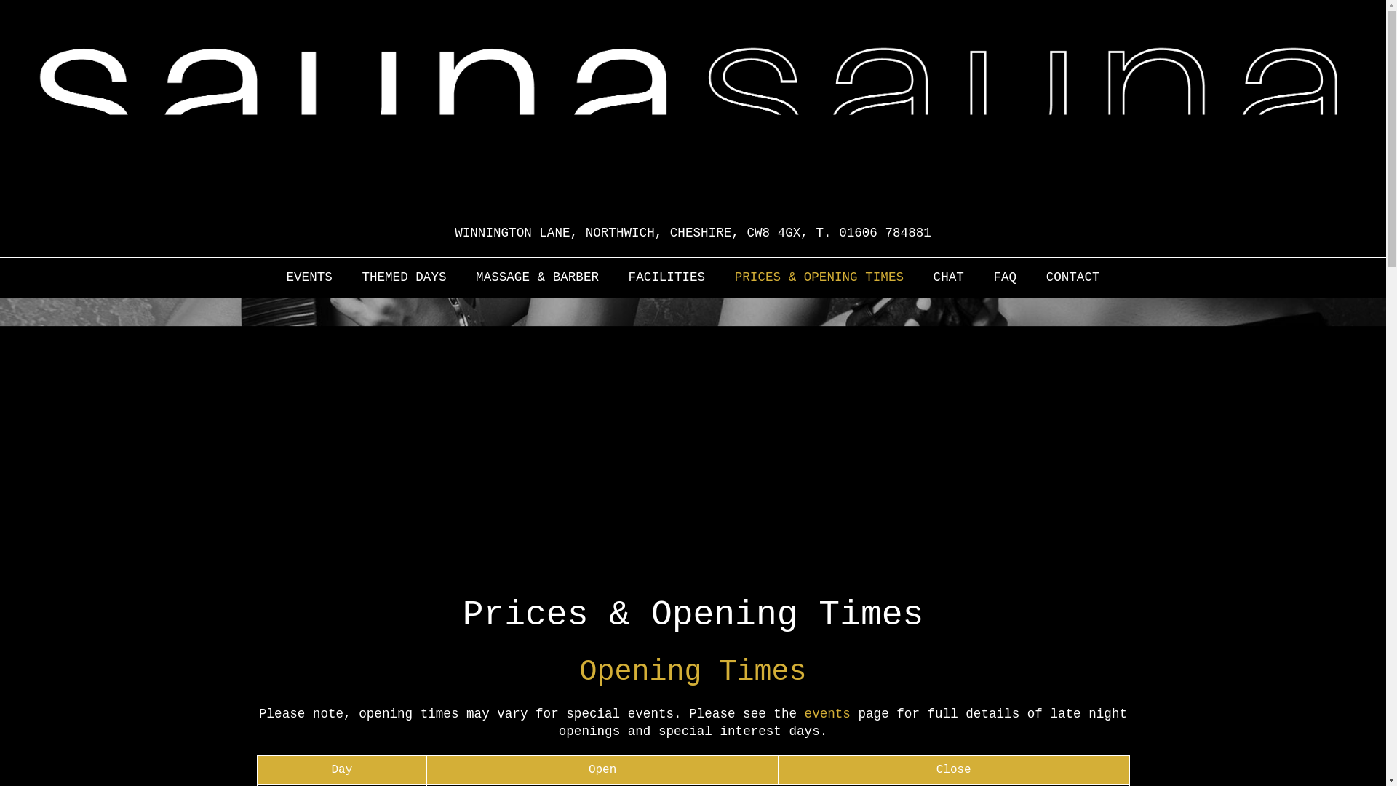 This screenshot has height=786, width=1397. I want to click on CHAT, so click(948, 277).